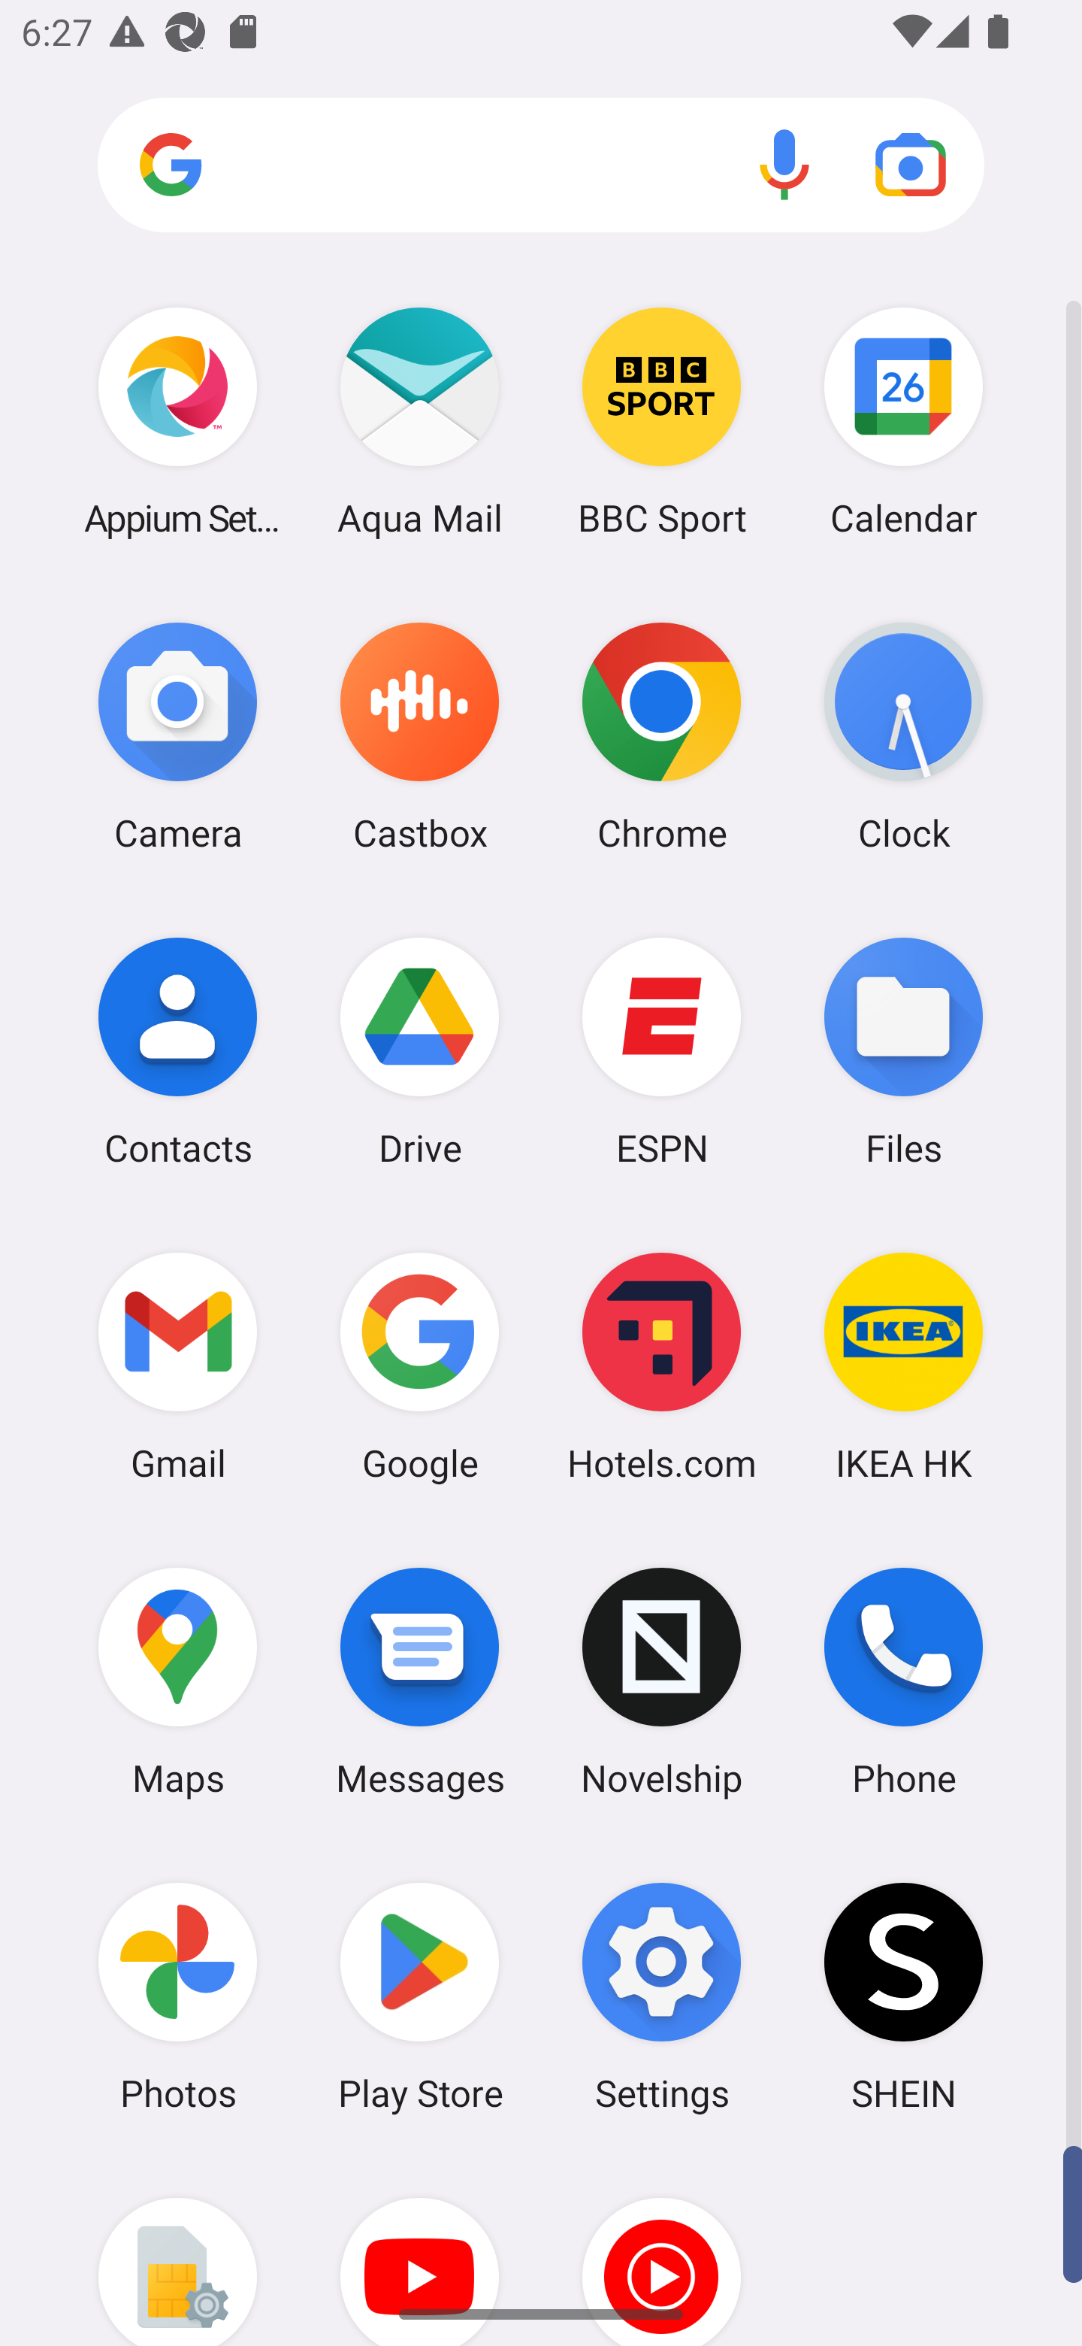 The height and width of the screenshot is (2346, 1082). What do you see at coordinates (177, 2250) in the screenshot?
I see `TMoble` at bounding box center [177, 2250].